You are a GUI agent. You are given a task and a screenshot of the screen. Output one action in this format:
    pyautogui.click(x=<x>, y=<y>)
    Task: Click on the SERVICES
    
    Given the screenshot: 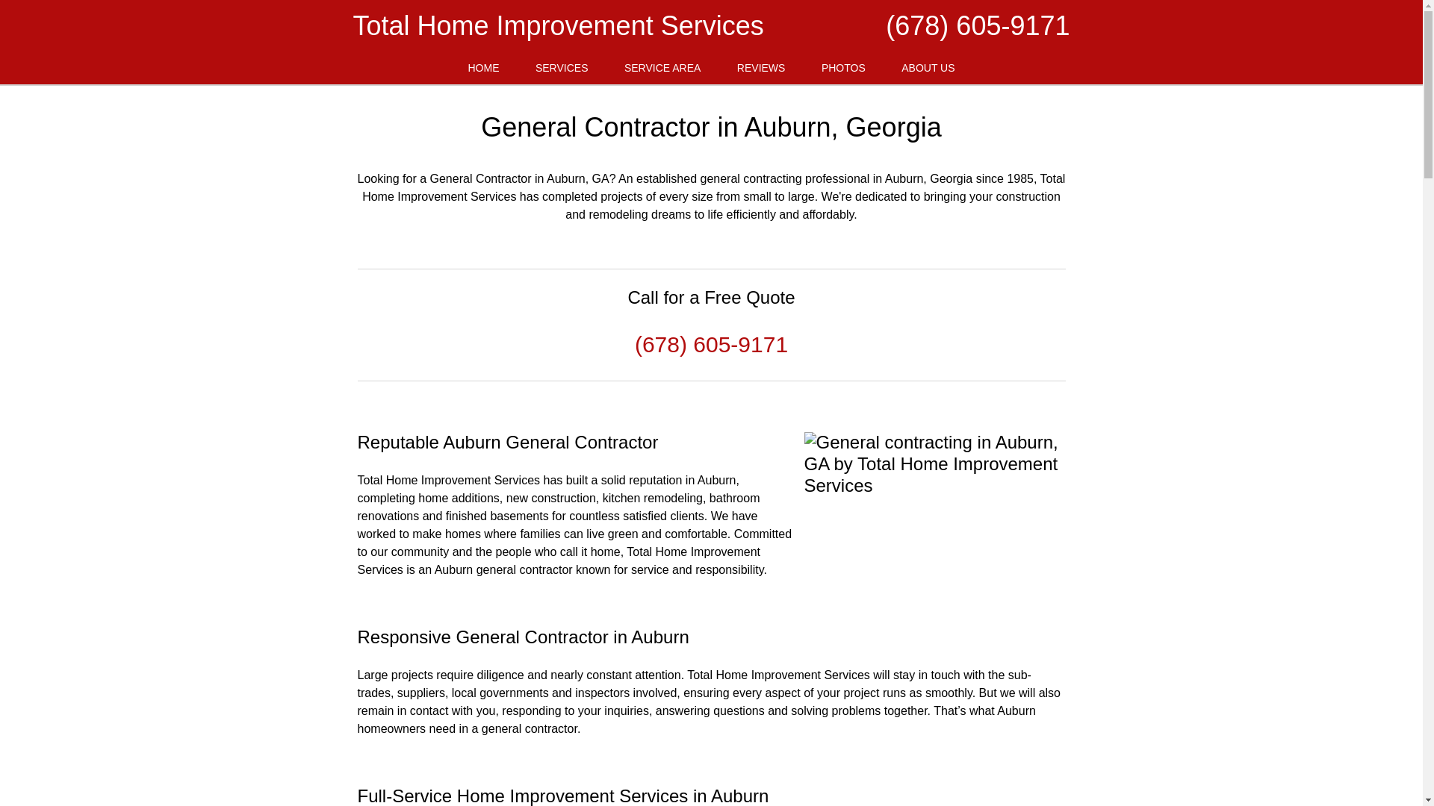 What is the action you would take?
    pyautogui.click(x=562, y=69)
    